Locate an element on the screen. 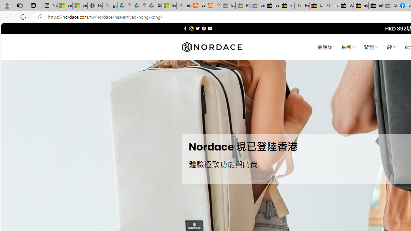  Follow on Facebook is located at coordinates (185, 28).